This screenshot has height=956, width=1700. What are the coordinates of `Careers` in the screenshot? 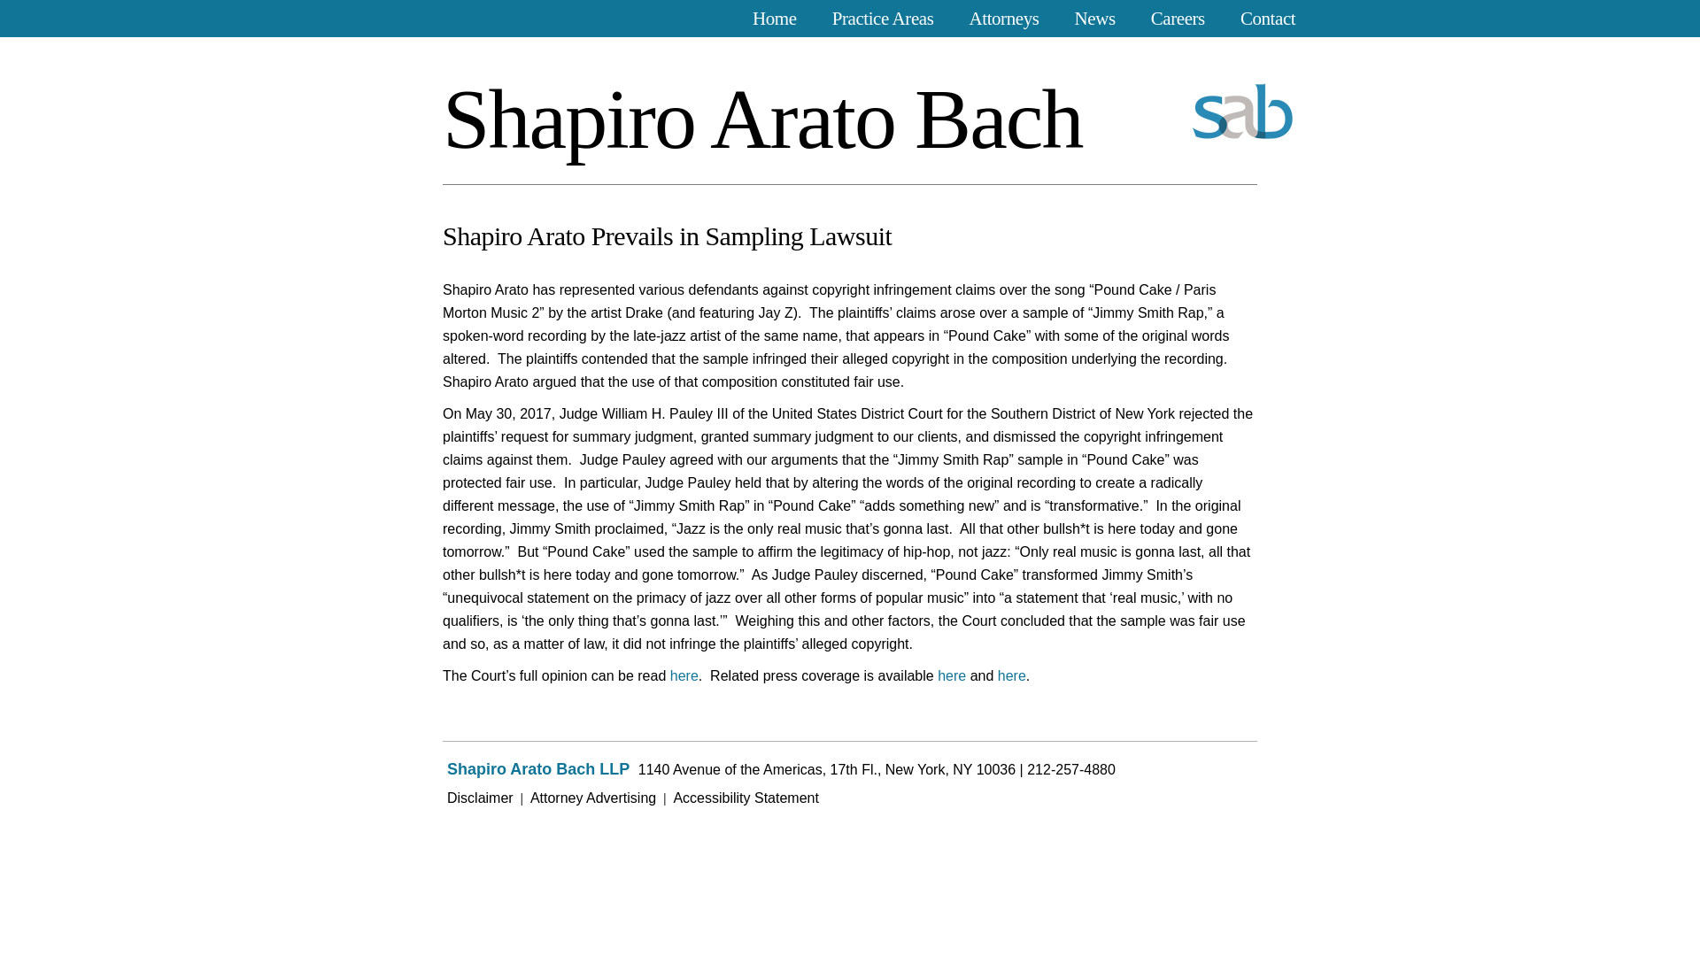 It's located at (1178, 19).